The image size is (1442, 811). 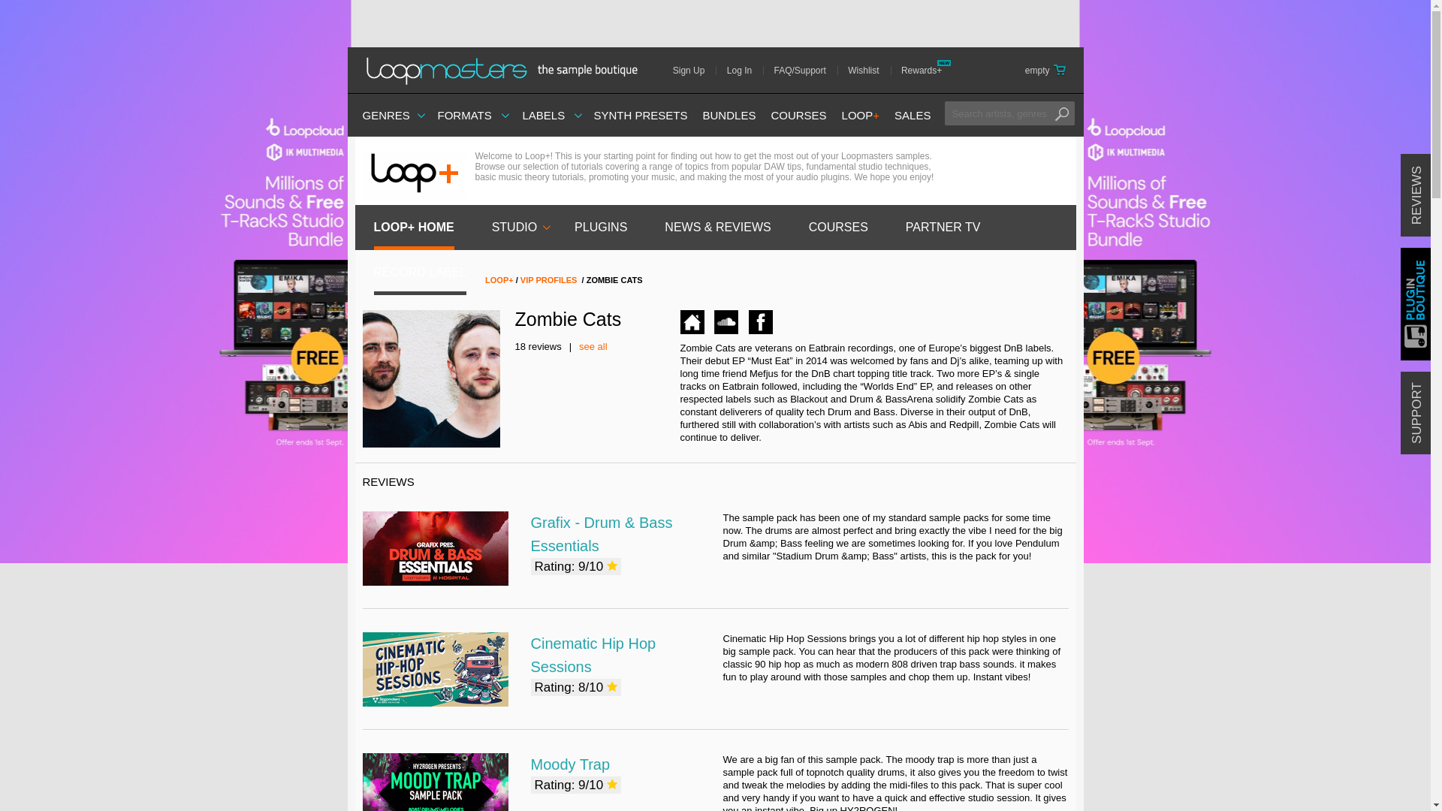 What do you see at coordinates (695, 71) in the screenshot?
I see `Sign Up` at bounding box center [695, 71].